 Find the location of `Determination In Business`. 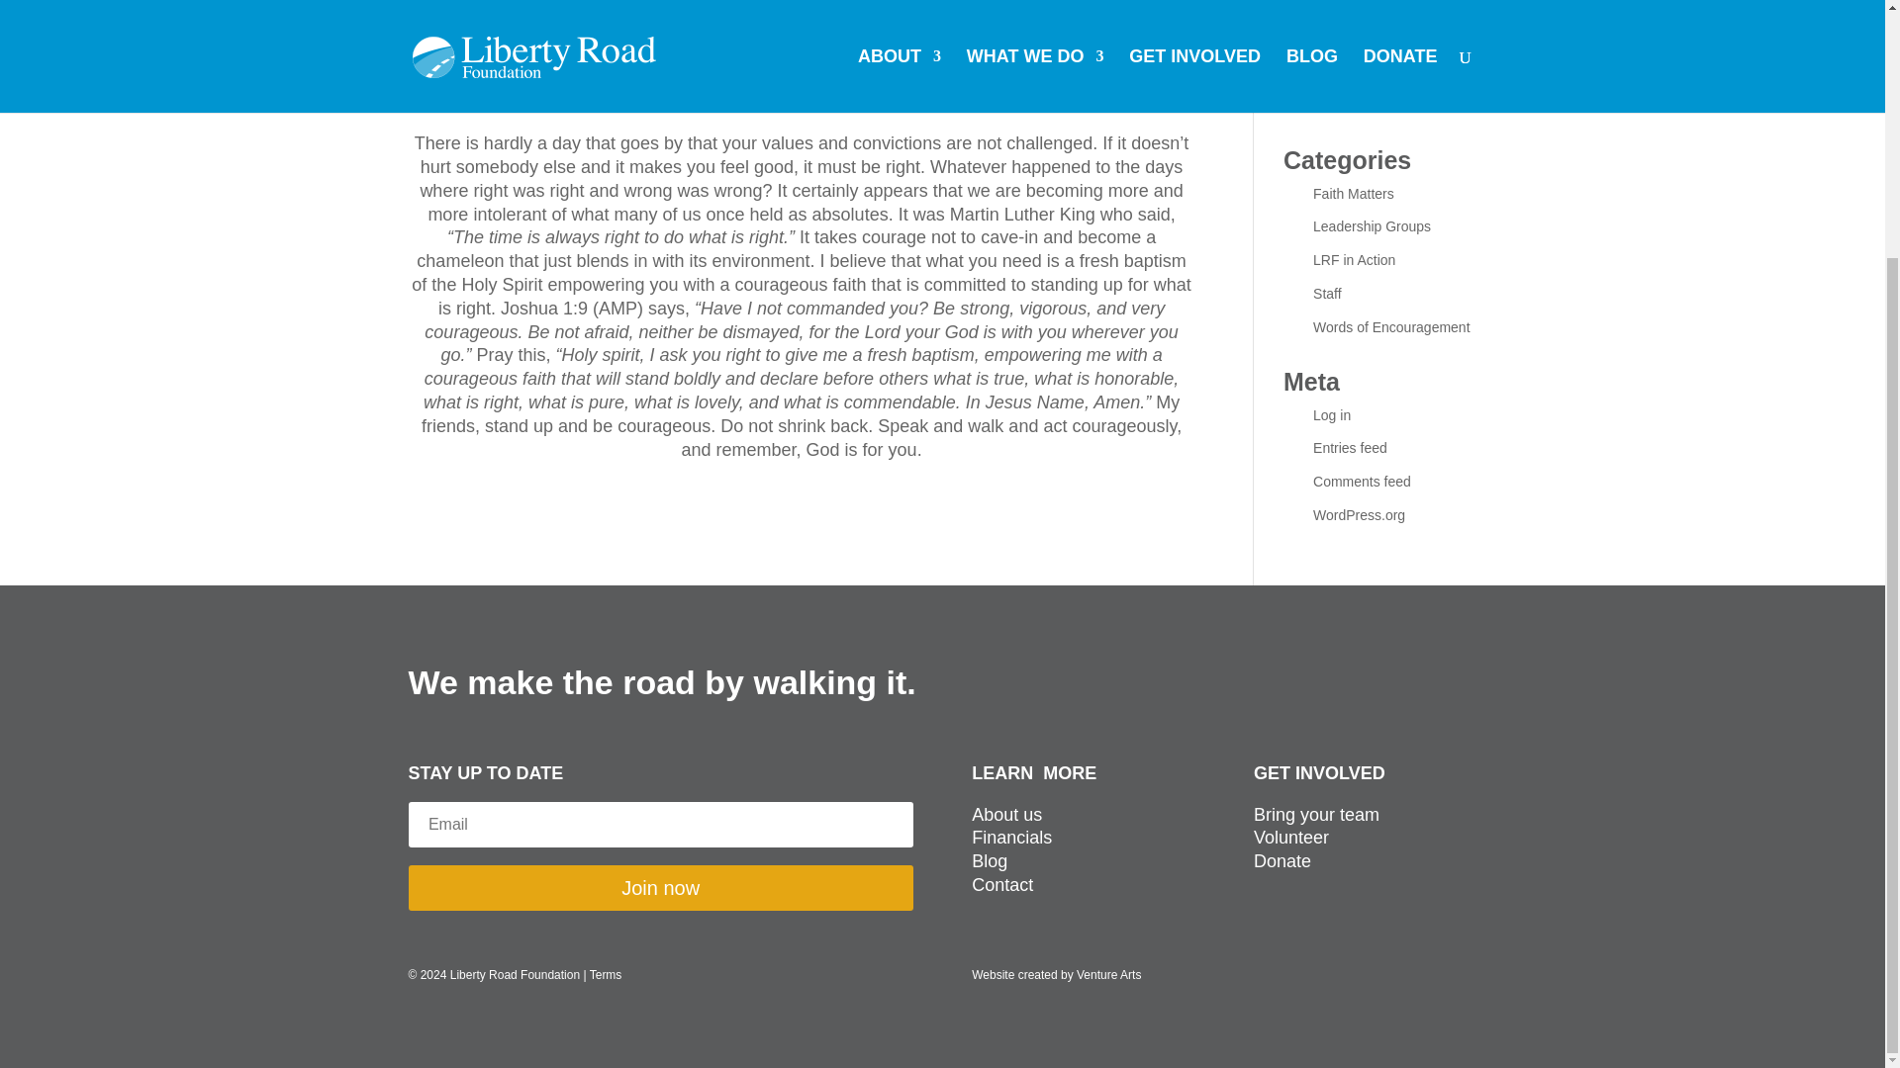

Determination In Business is located at coordinates (1393, 105).